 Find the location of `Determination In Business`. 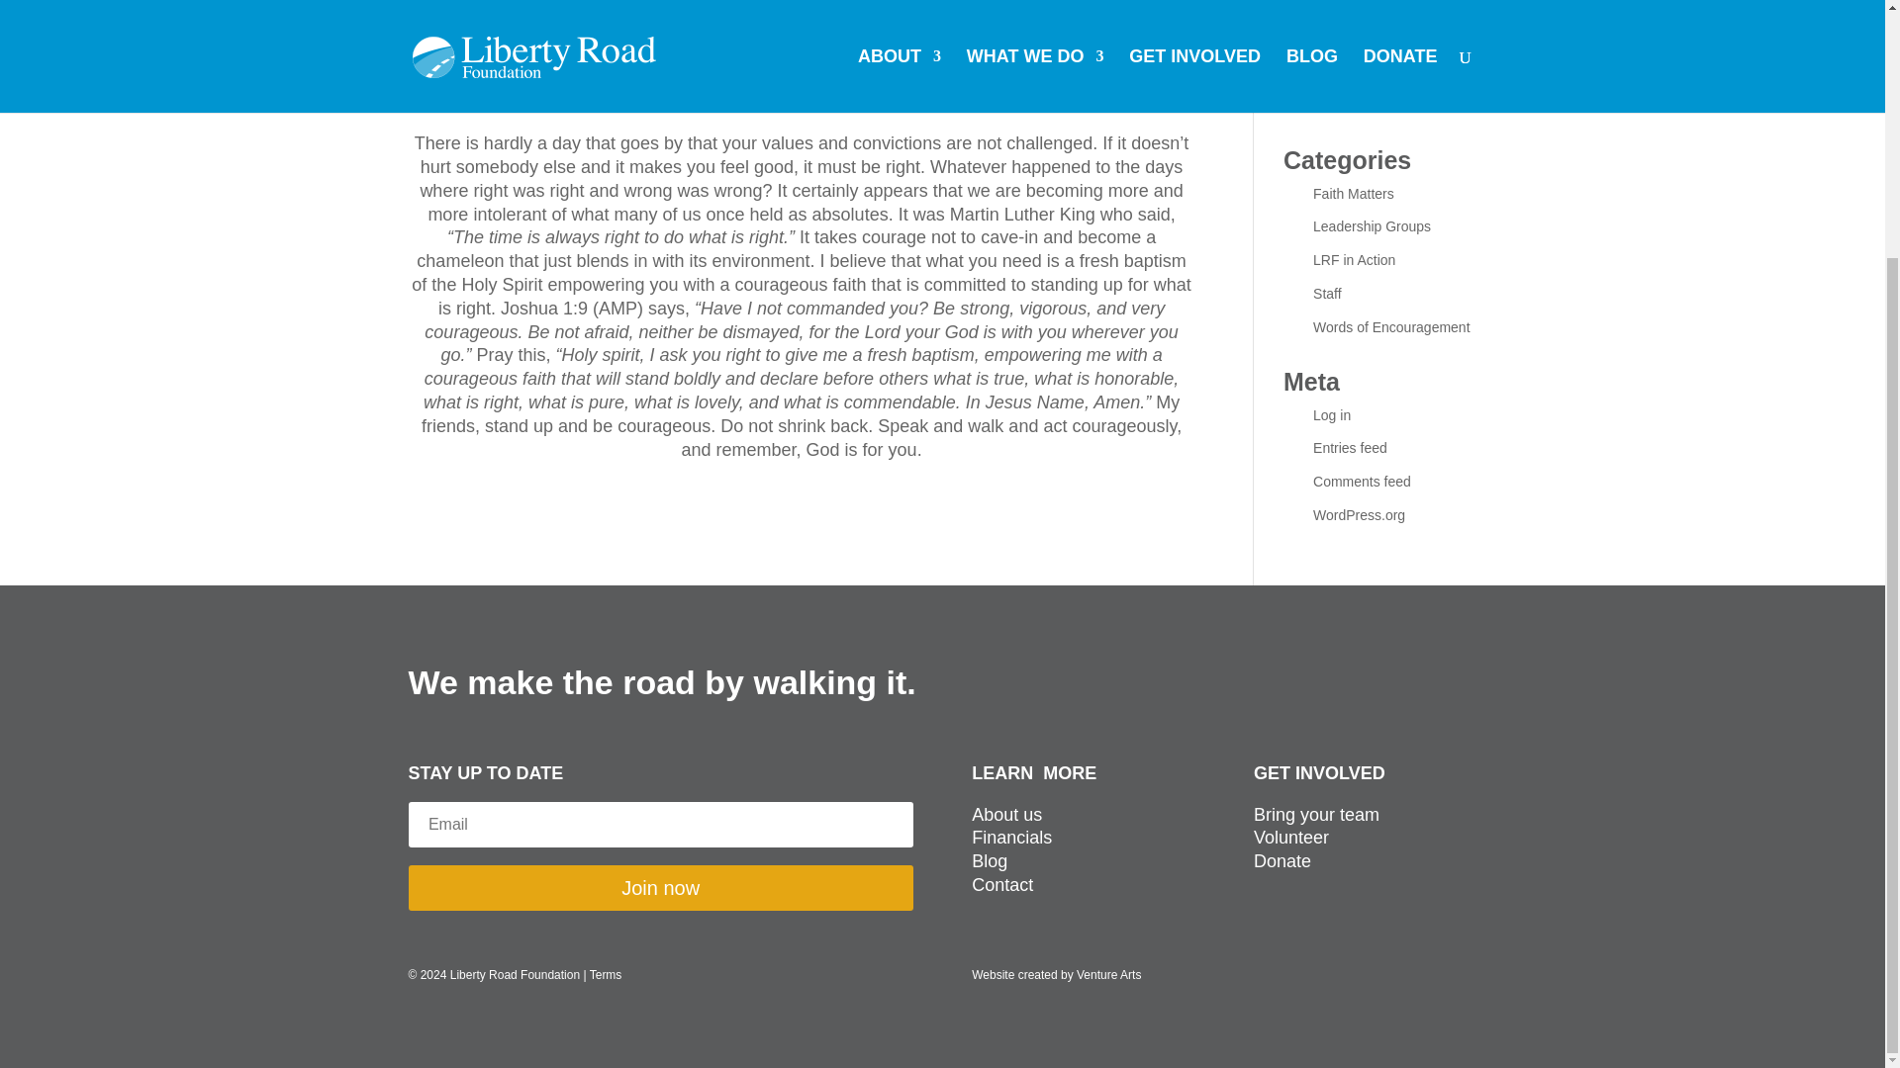

Determination In Business is located at coordinates (1393, 105).